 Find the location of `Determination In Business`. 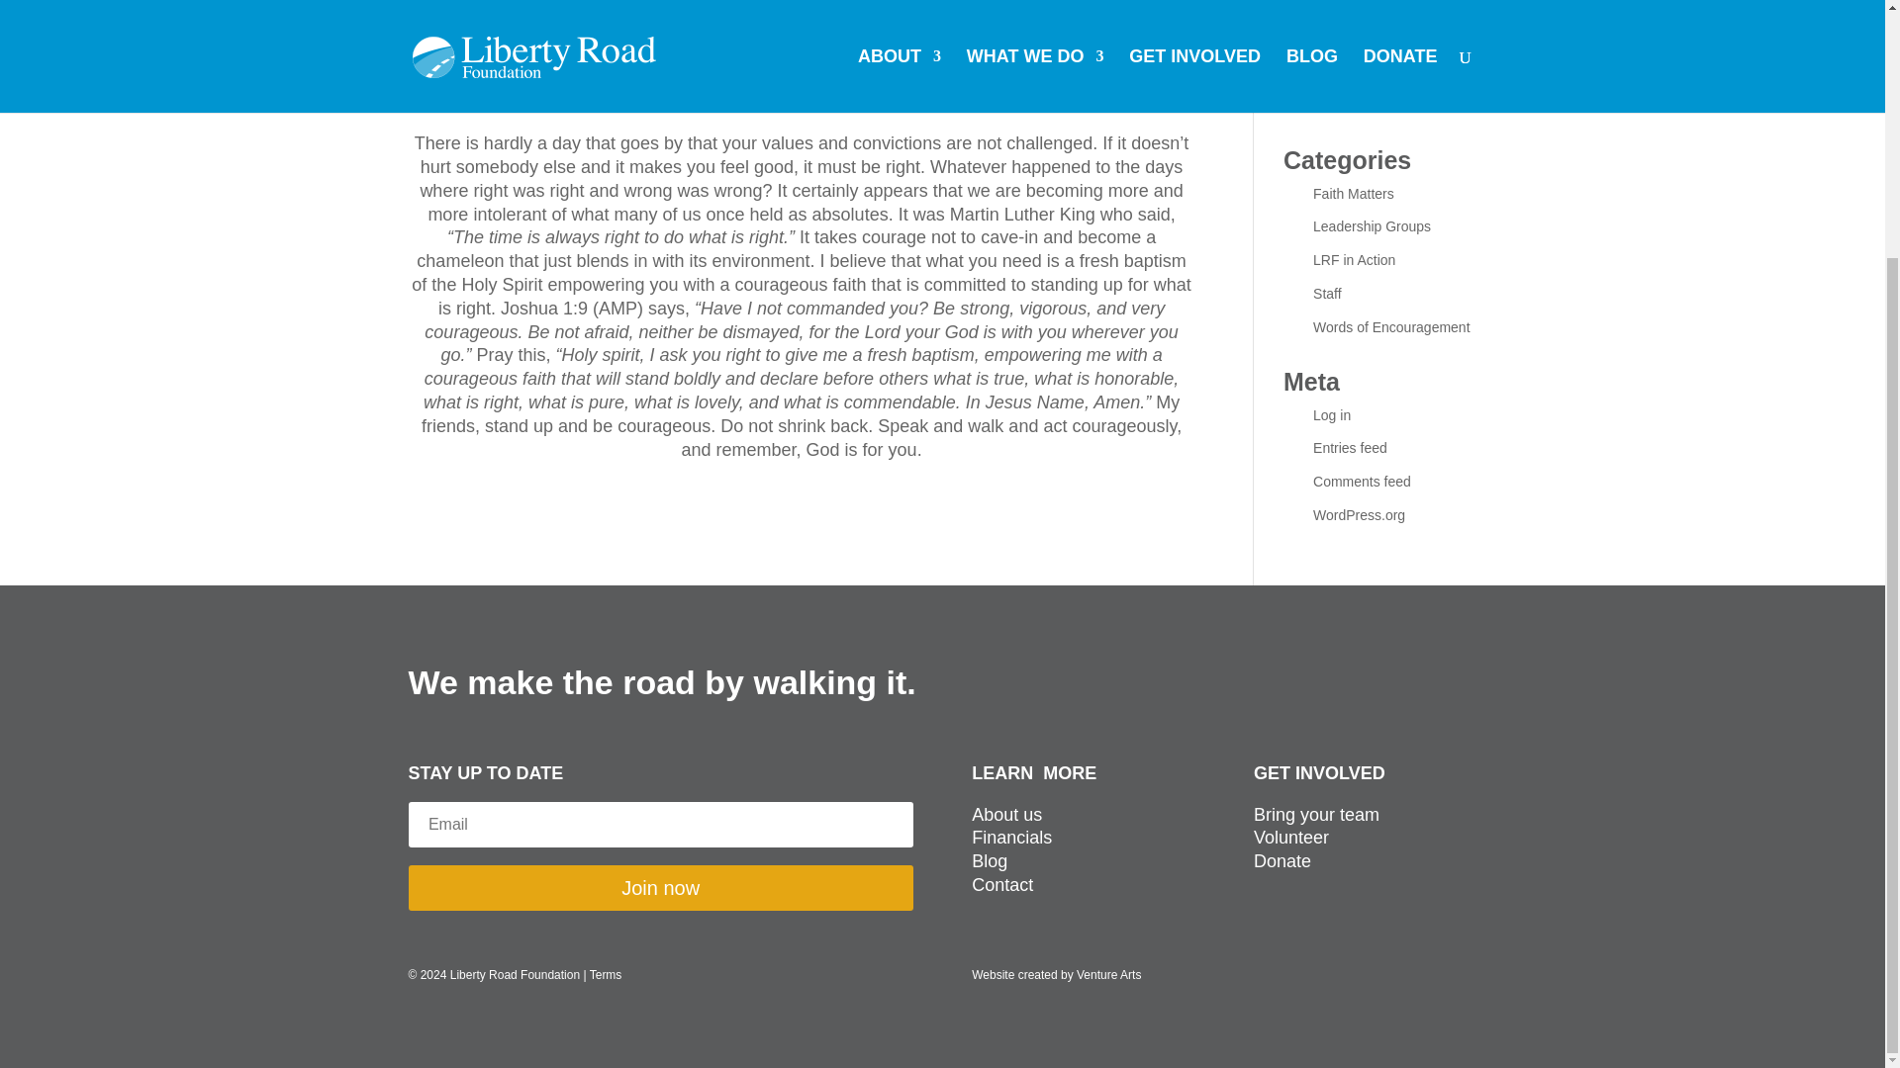

Determination In Business is located at coordinates (1393, 105).